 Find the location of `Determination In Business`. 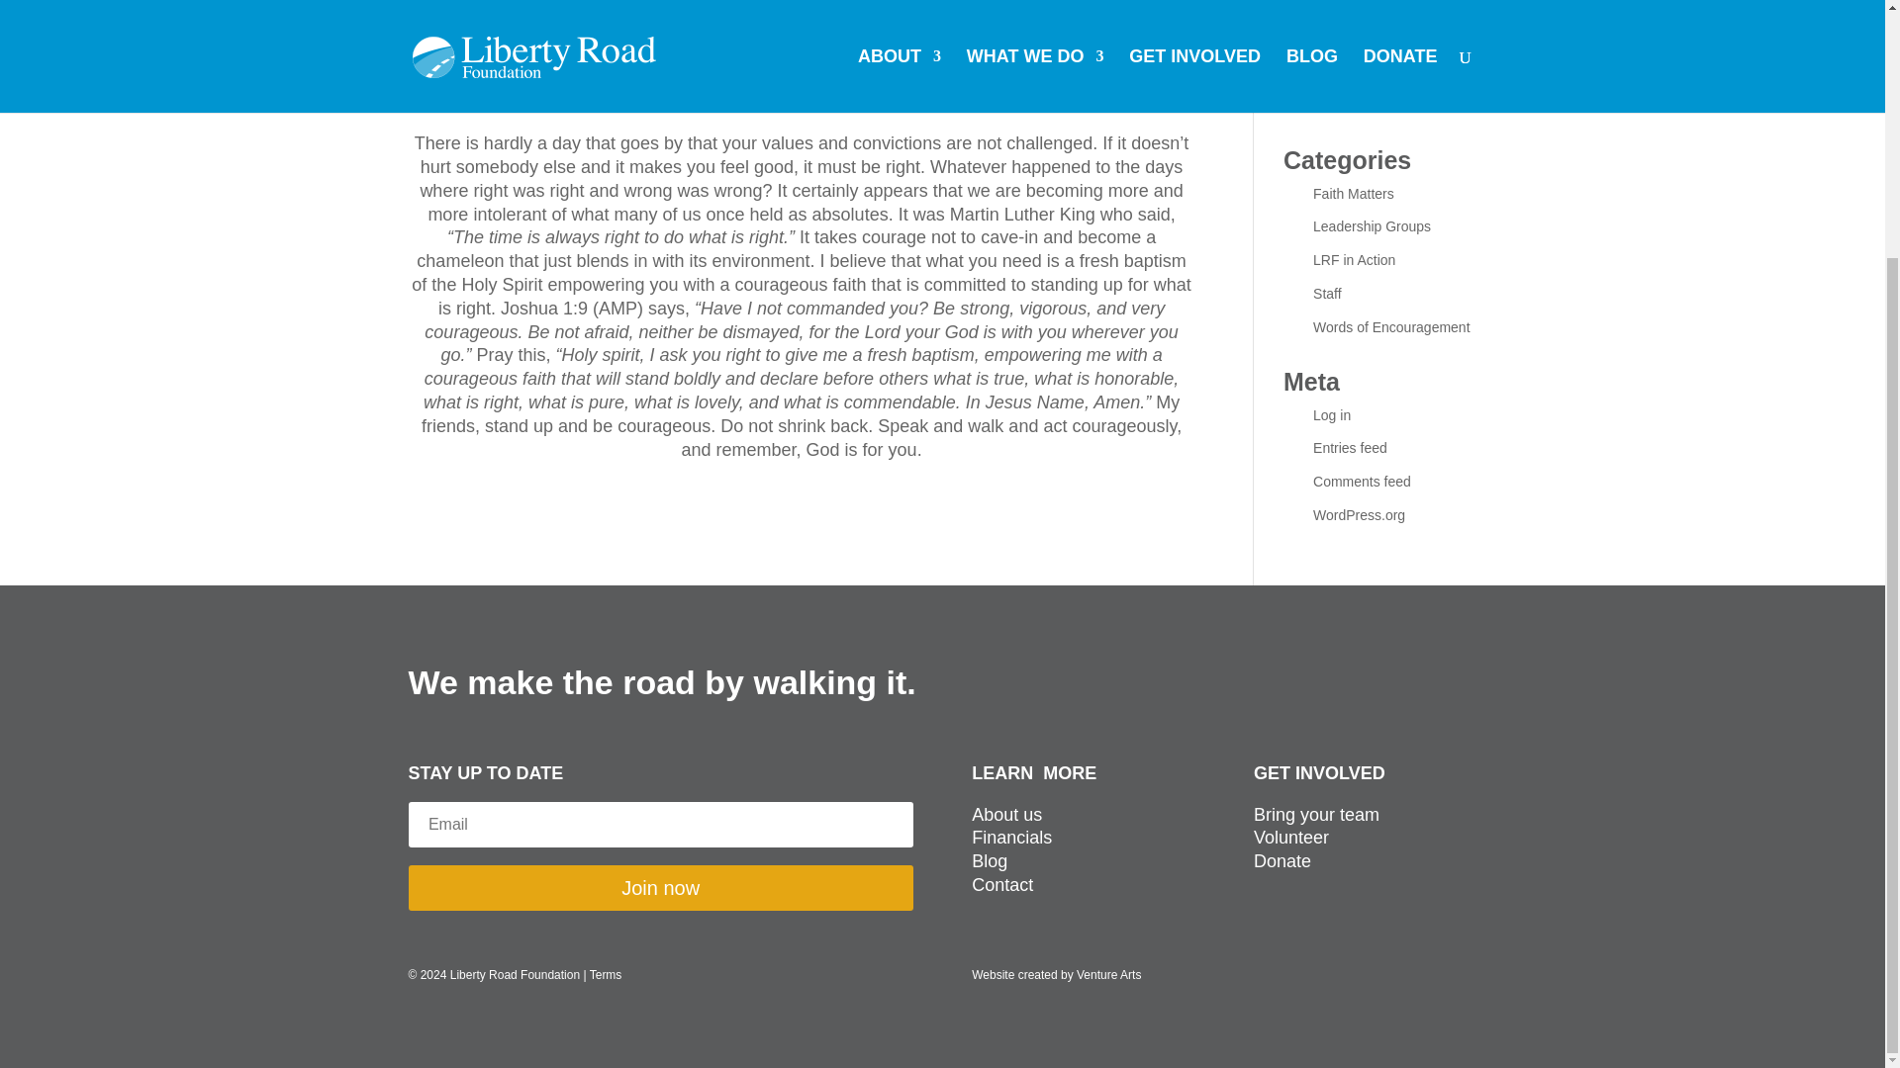

Determination In Business is located at coordinates (1393, 105).